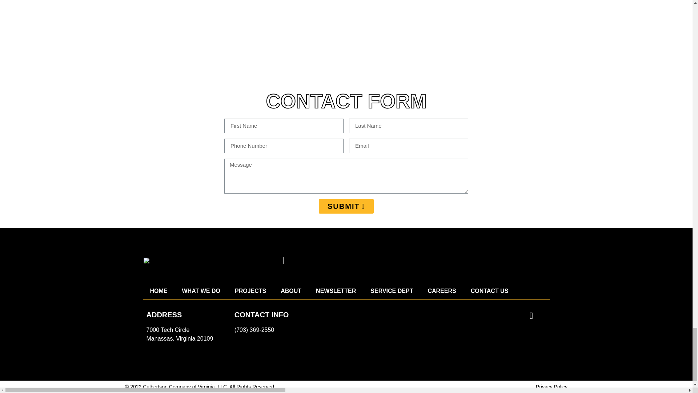 The height and width of the screenshot is (393, 698). What do you see at coordinates (346, 206) in the screenshot?
I see `SUBMIT` at bounding box center [346, 206].